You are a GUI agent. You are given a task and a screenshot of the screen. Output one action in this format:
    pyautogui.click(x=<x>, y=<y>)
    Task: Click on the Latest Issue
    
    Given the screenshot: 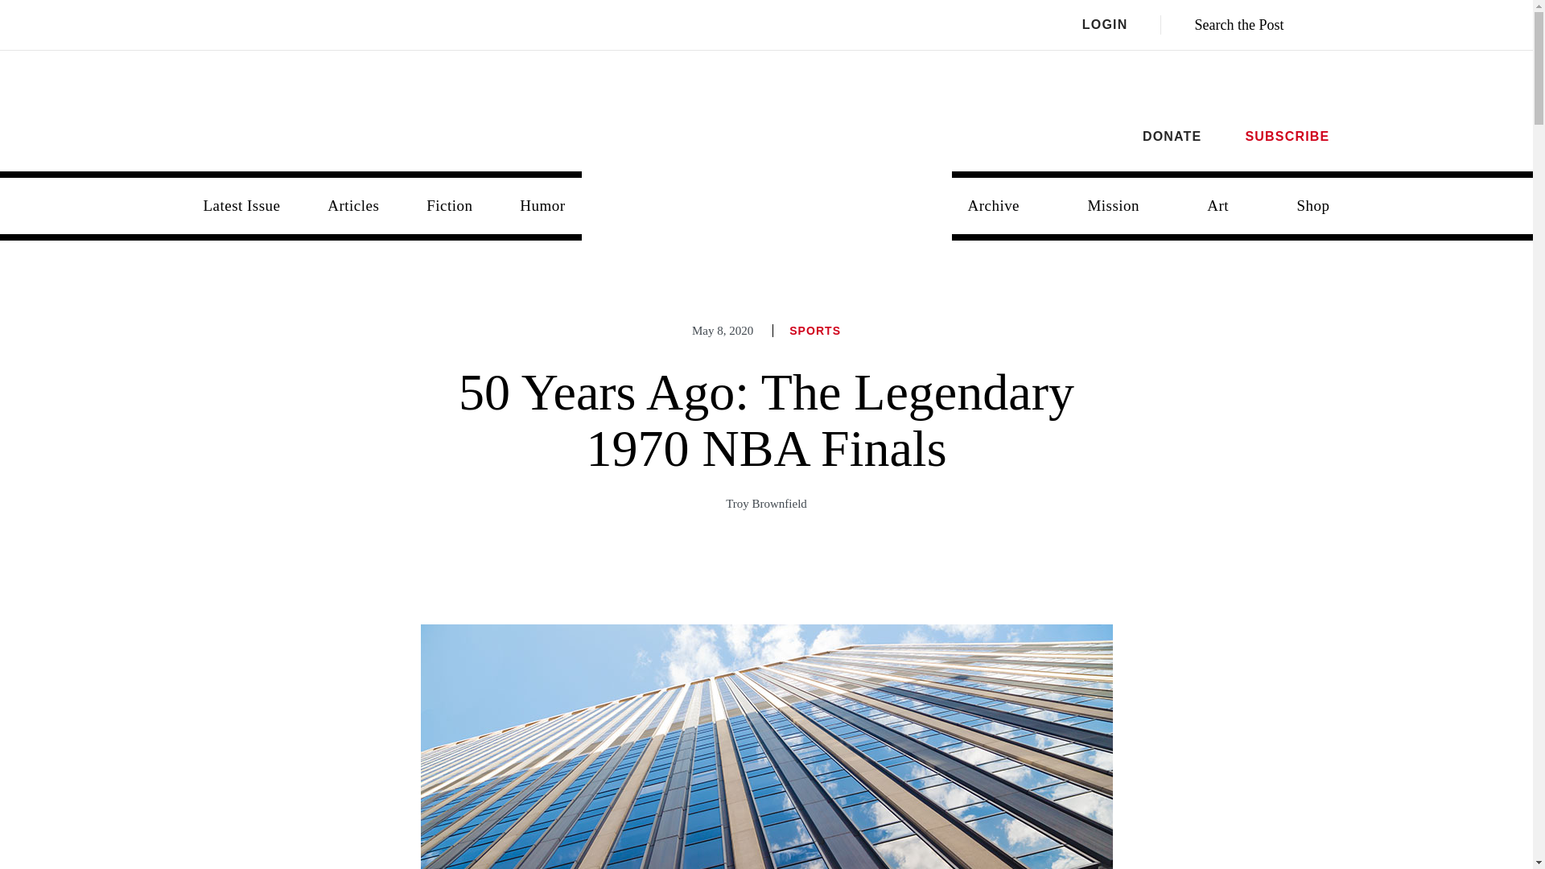 What is the action you would take?
    pyautogui.click(x=241, y=206)
    